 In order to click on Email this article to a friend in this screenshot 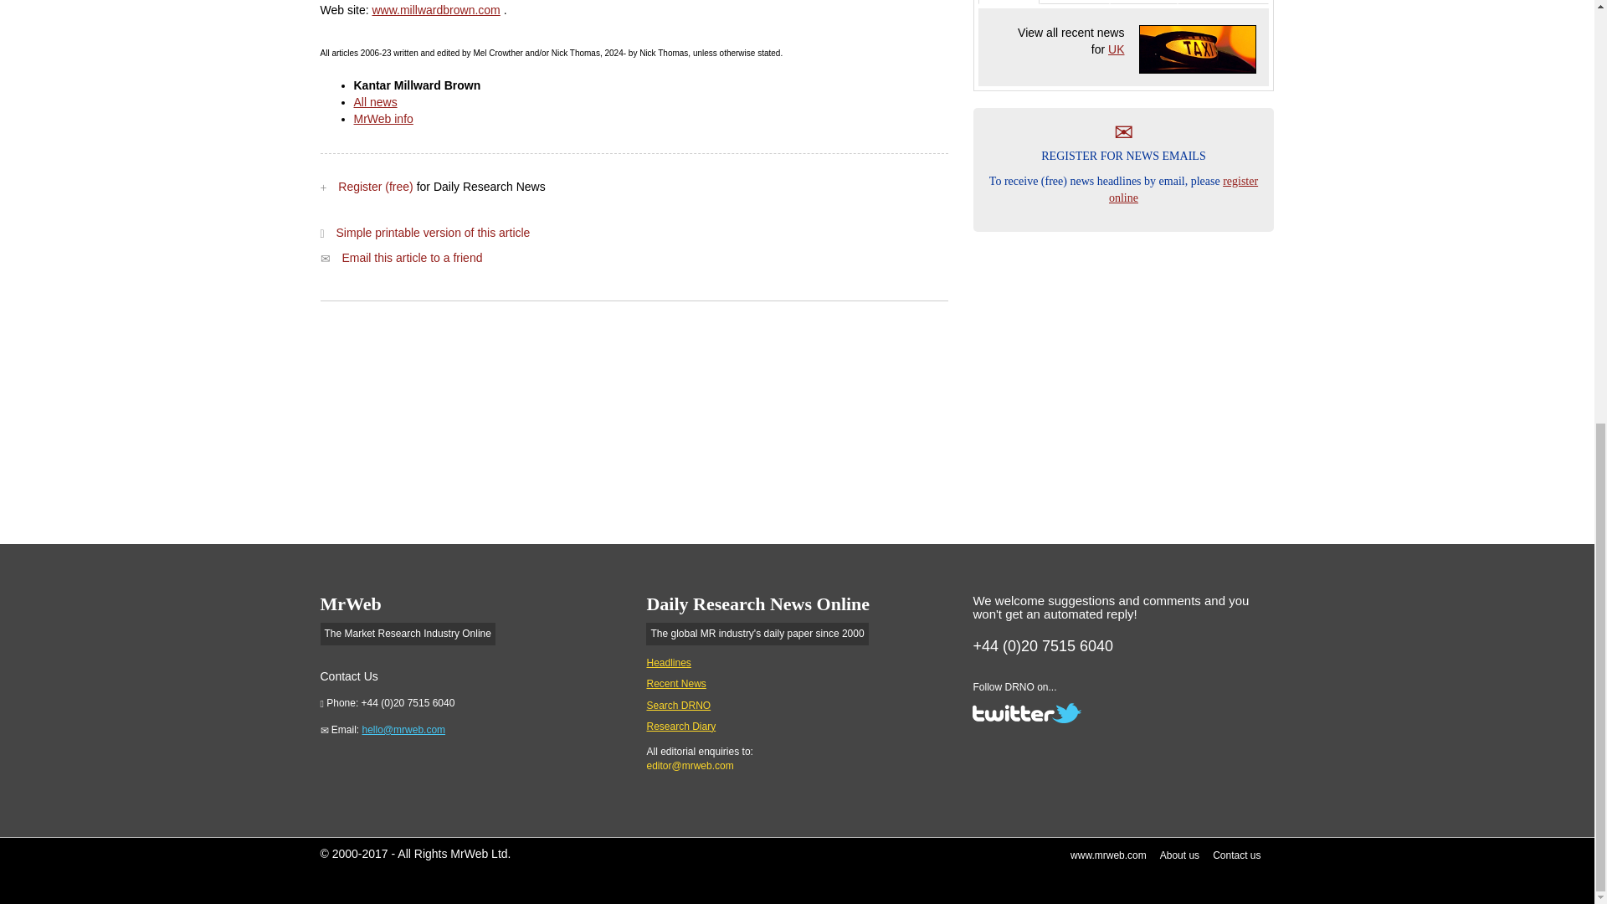, I will do `click(412, 258)`.